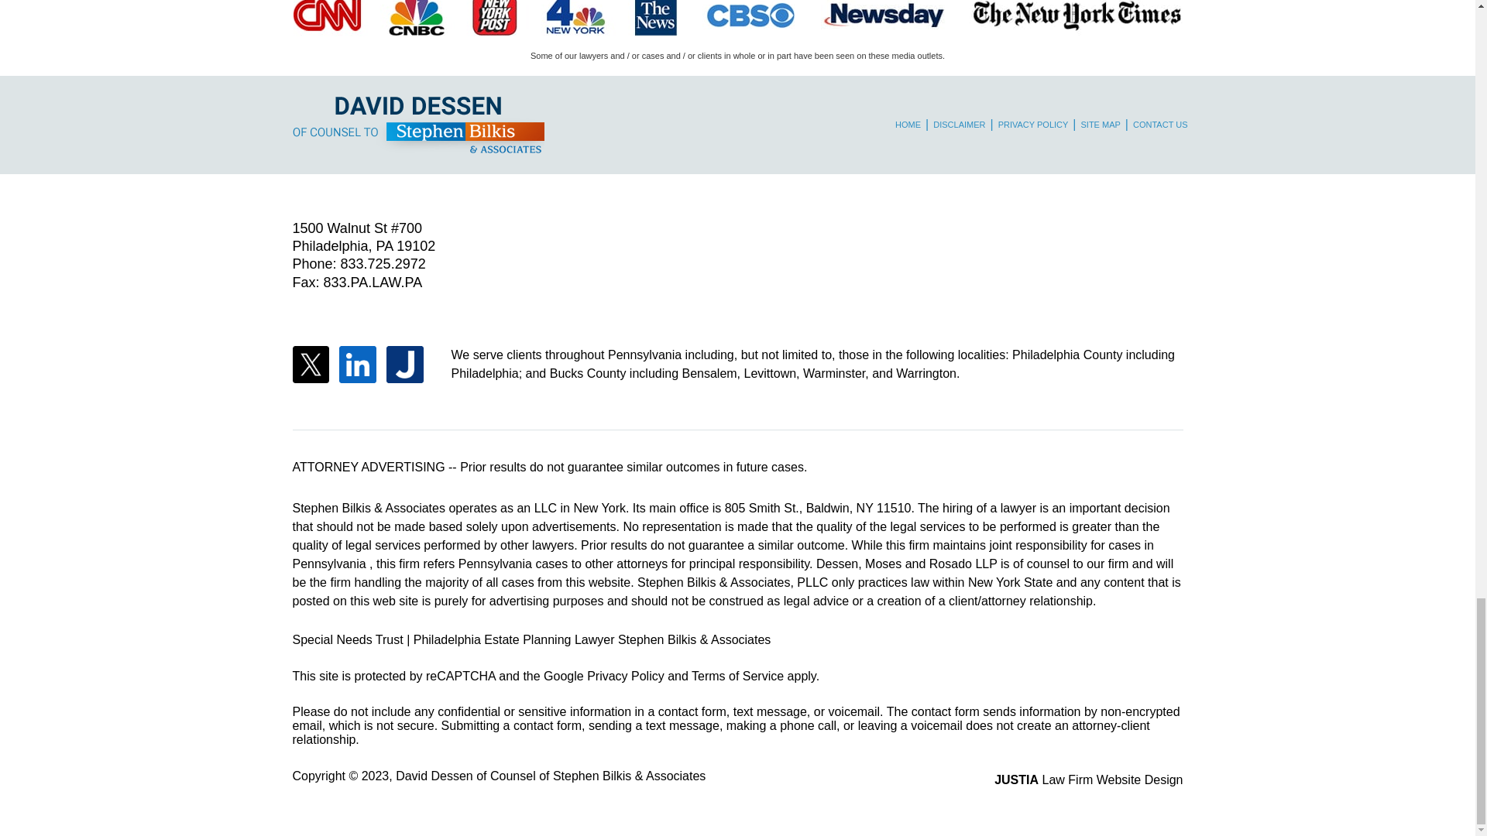  What do you see at coordinates (405, 364) in the screenshot?
I see `Justia` at bounding box center [405, 364].